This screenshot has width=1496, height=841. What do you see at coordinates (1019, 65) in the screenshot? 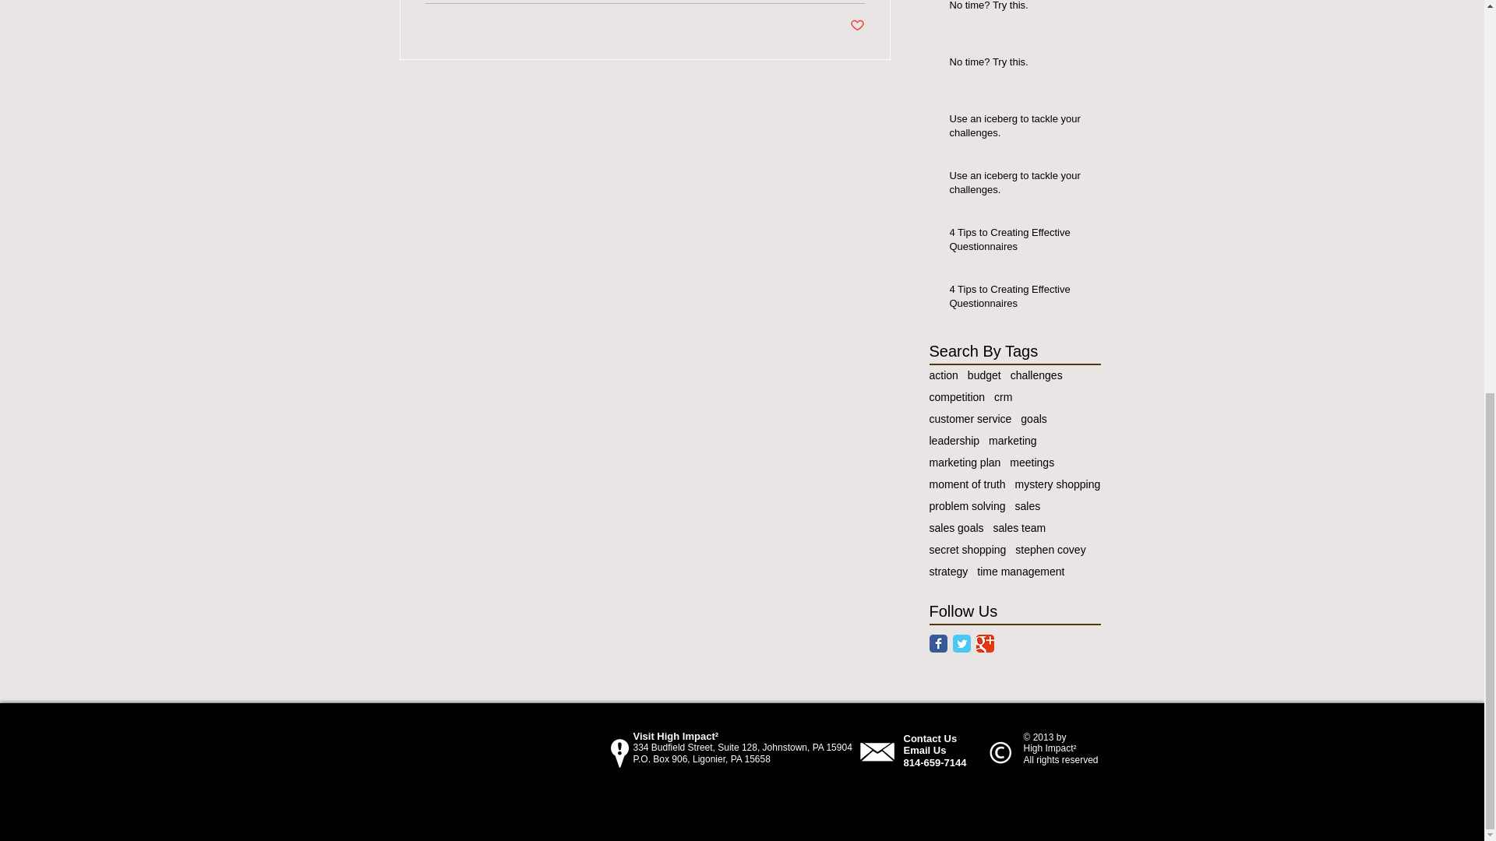
I see `No time? Try this.` at bounding box center [1019, 65].